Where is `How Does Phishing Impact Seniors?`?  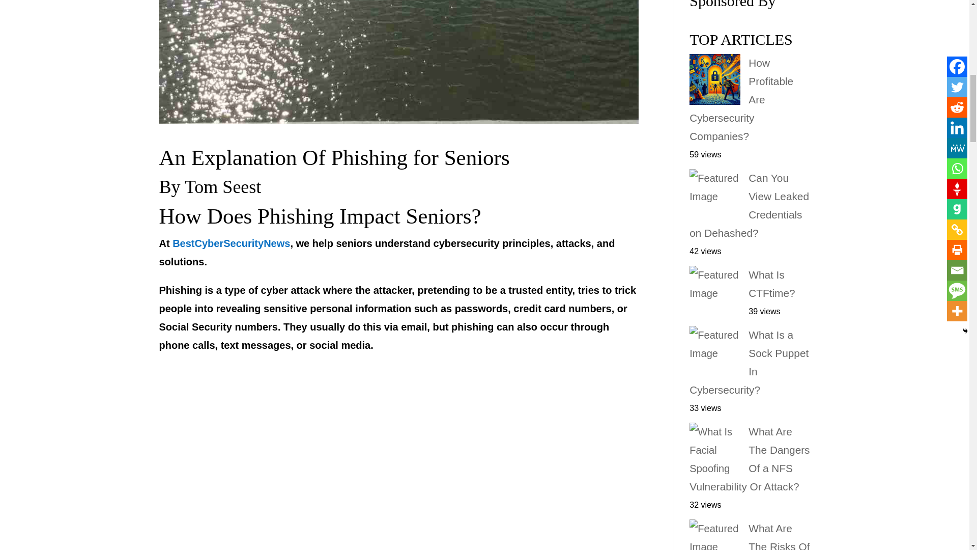 How Does Phishing Impact Seniors? is located at coordinates (320, 216).